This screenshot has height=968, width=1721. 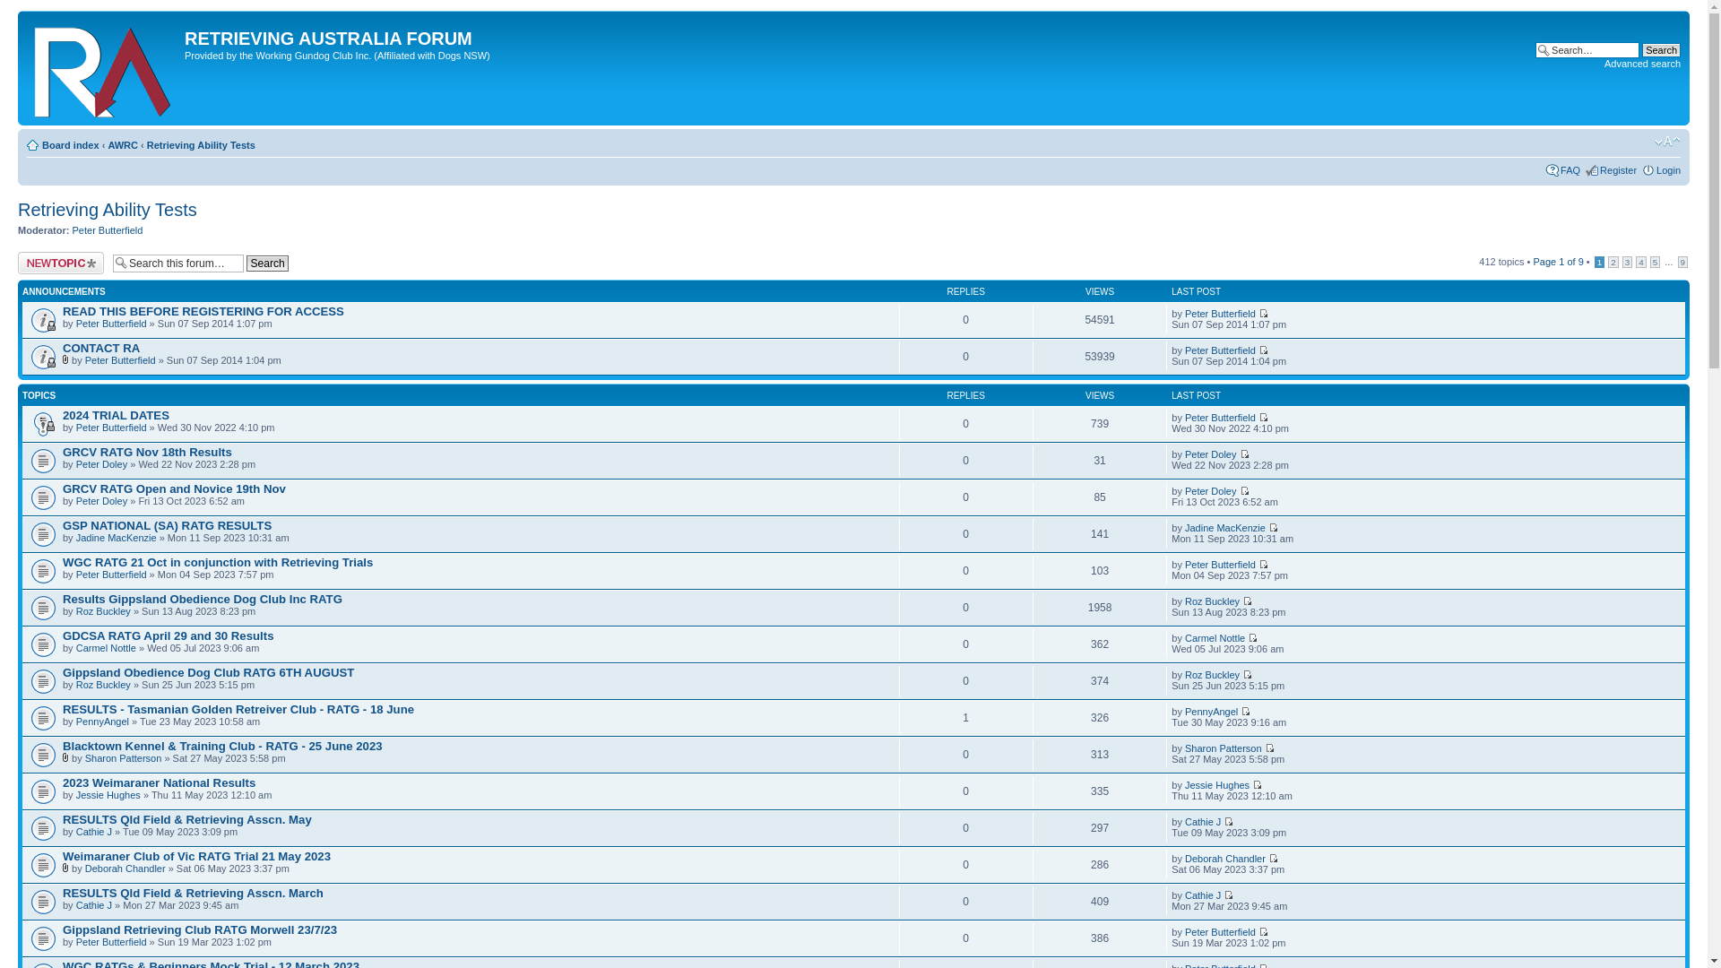 I want to click on Carmel Nottle, so click(x=1215, y=638).